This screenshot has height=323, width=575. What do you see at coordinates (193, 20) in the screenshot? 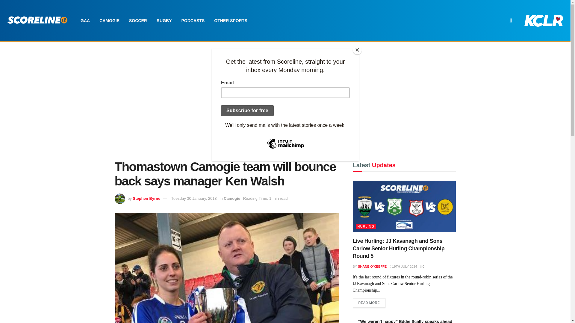
I see `PODCASTS` at bounding box center [193, 20].